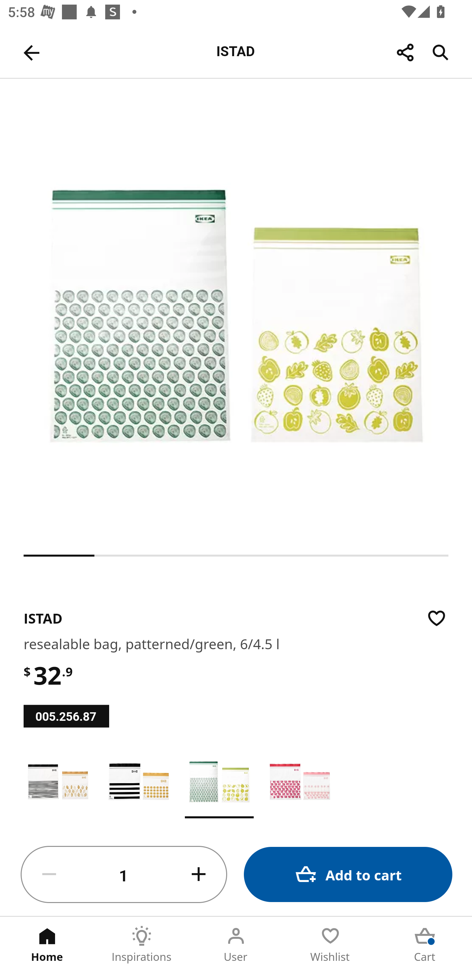  What do you see at coordinates (236, 944) in the screenshot?
I see `User
Tab 3 of 5` at bounding box center [236, 944].